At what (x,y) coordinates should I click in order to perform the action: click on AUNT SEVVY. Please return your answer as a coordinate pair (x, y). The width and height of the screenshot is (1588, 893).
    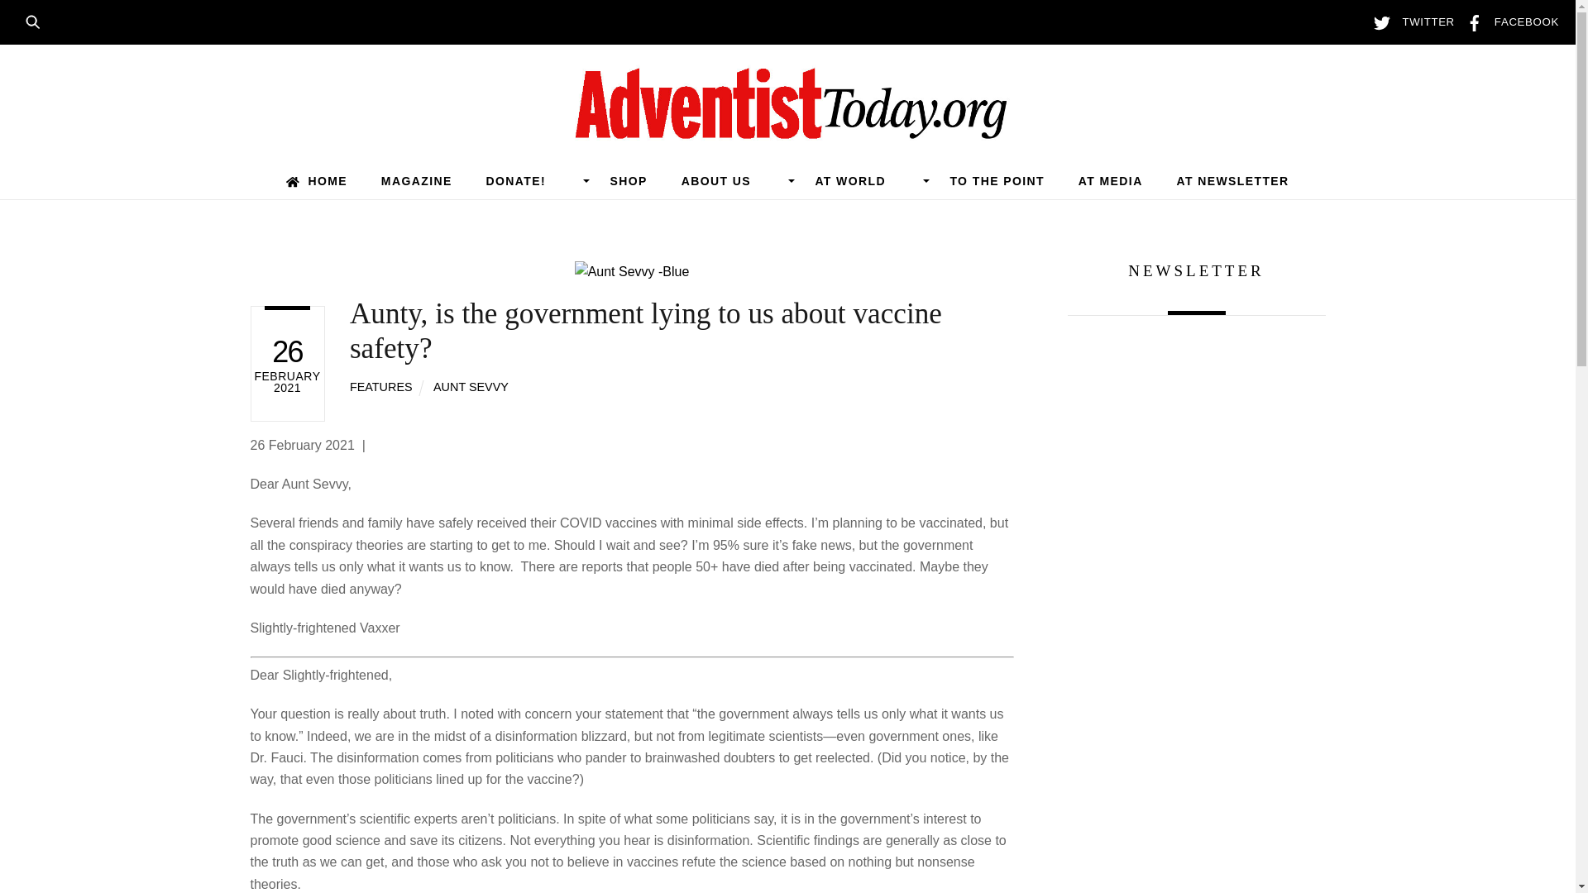
    Looking at the image, I should click on (471, 387).